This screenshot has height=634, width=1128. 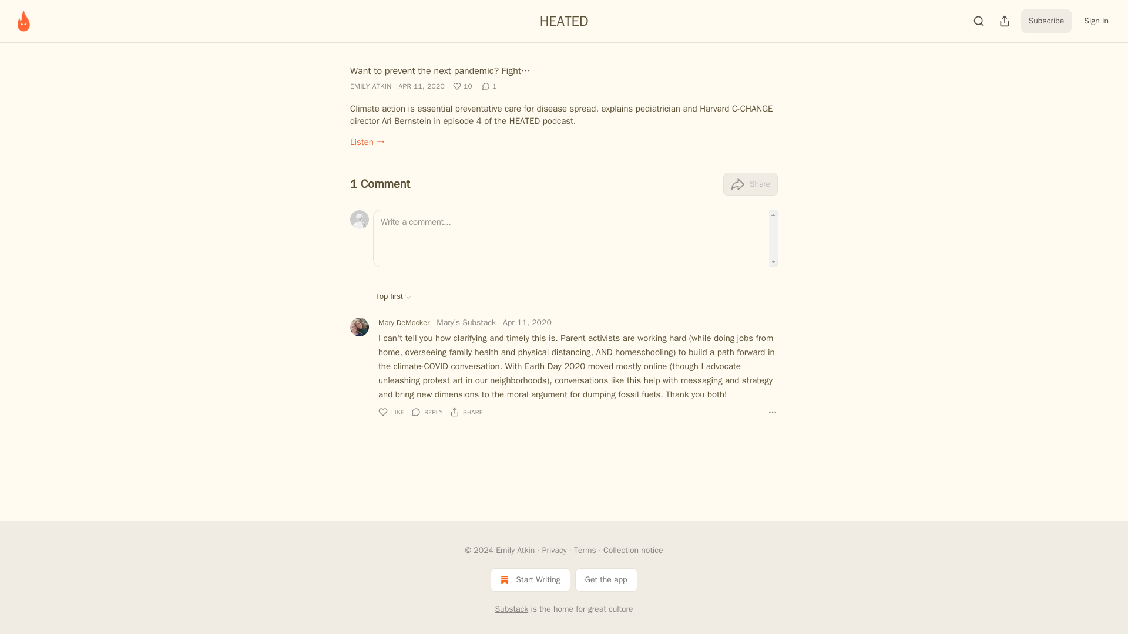 I want to click on EMILY ATKIN, so click(x=370, y=86).